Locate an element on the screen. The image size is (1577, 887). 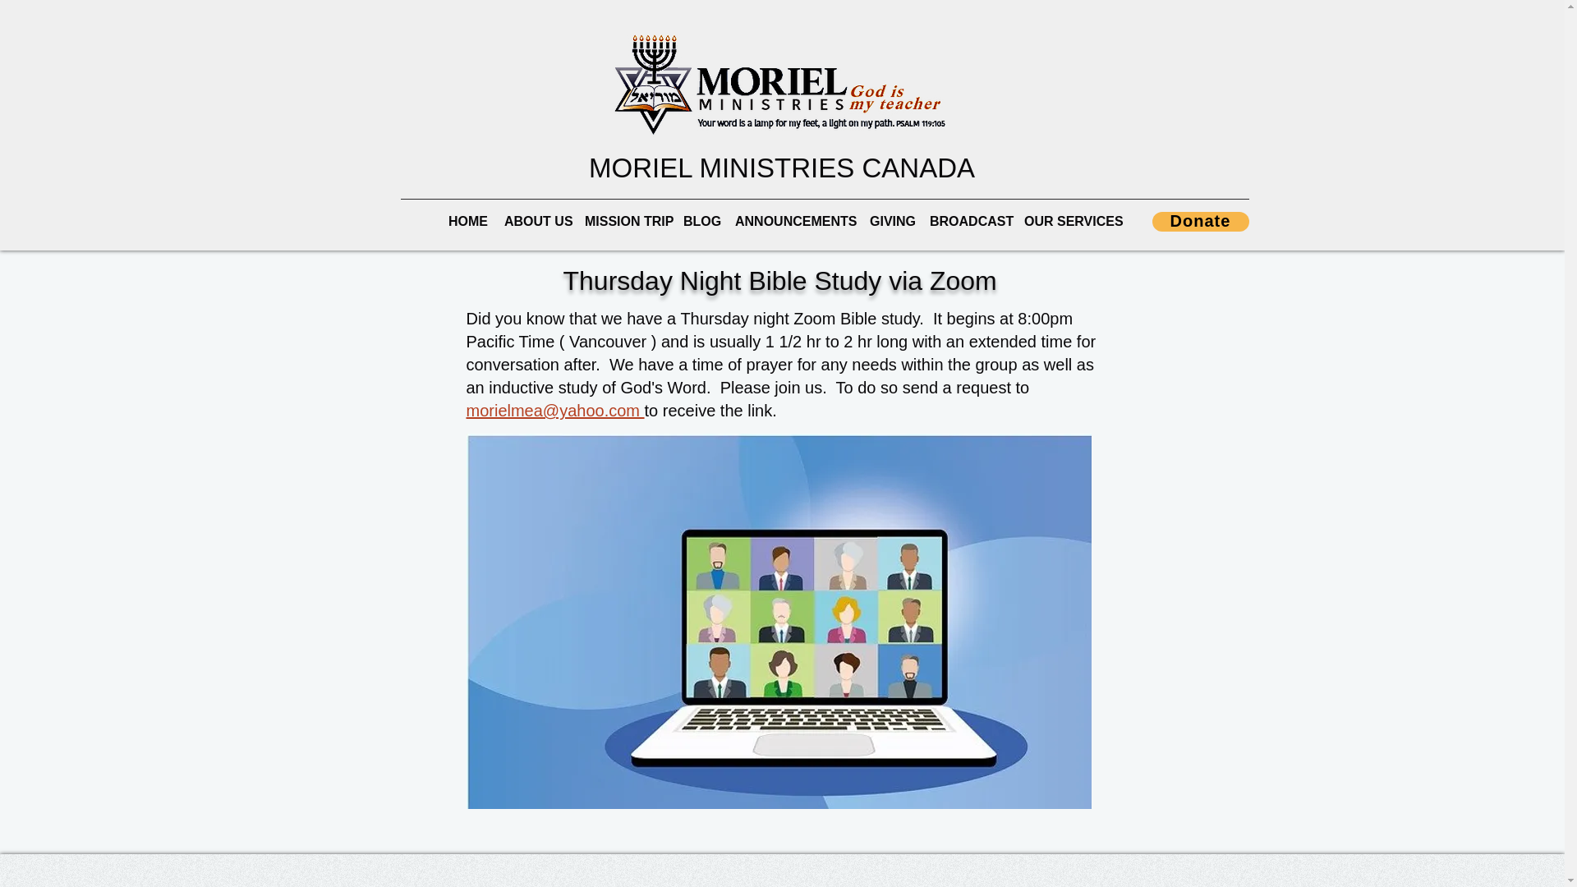
BROADCAST is located at coordinates (968, 222).